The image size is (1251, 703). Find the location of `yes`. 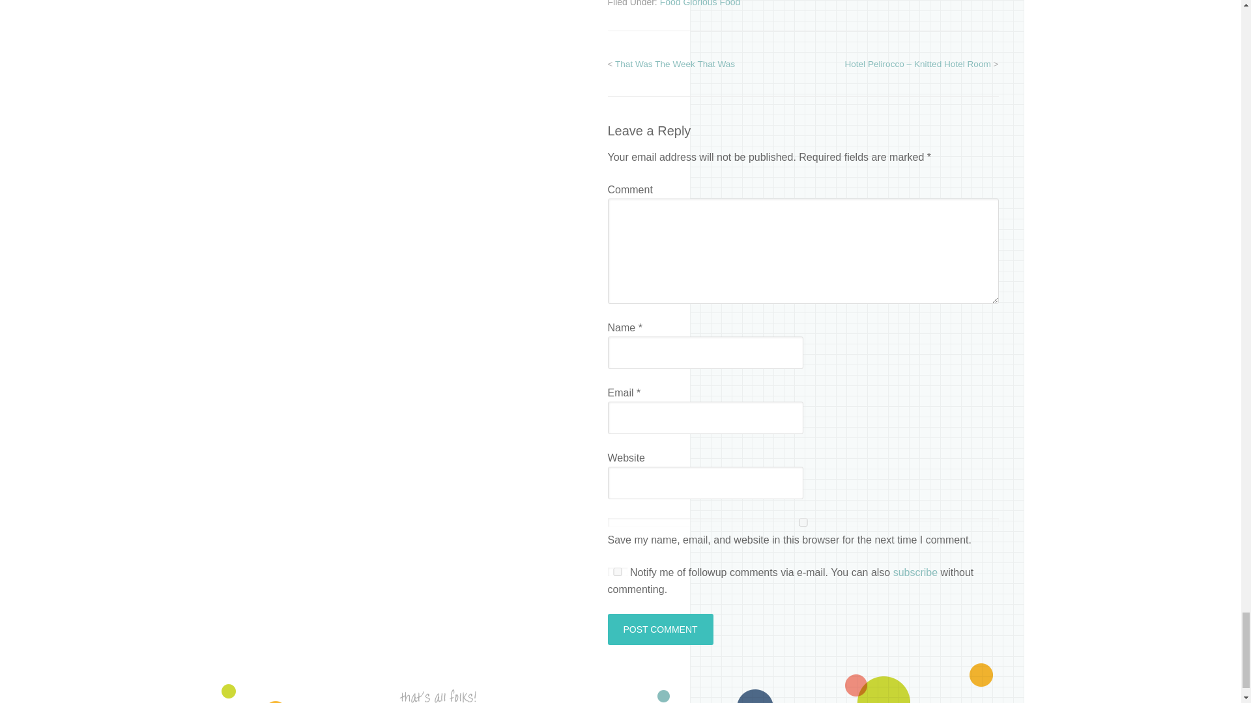

yes is located at coordinates (616, 572).